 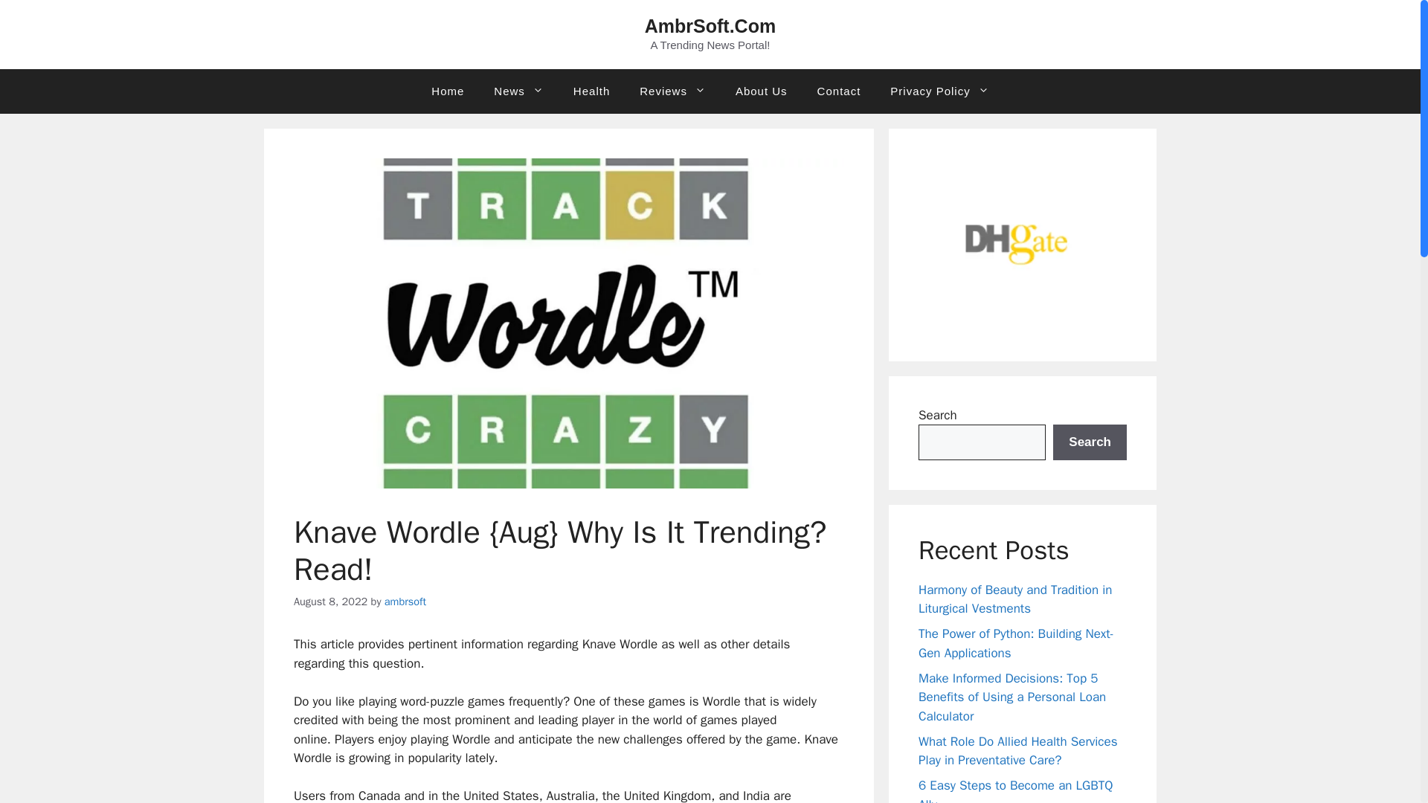 I want to click on The Power of Python: Building Next-Gen Applications, so click(x=1016, y=643).